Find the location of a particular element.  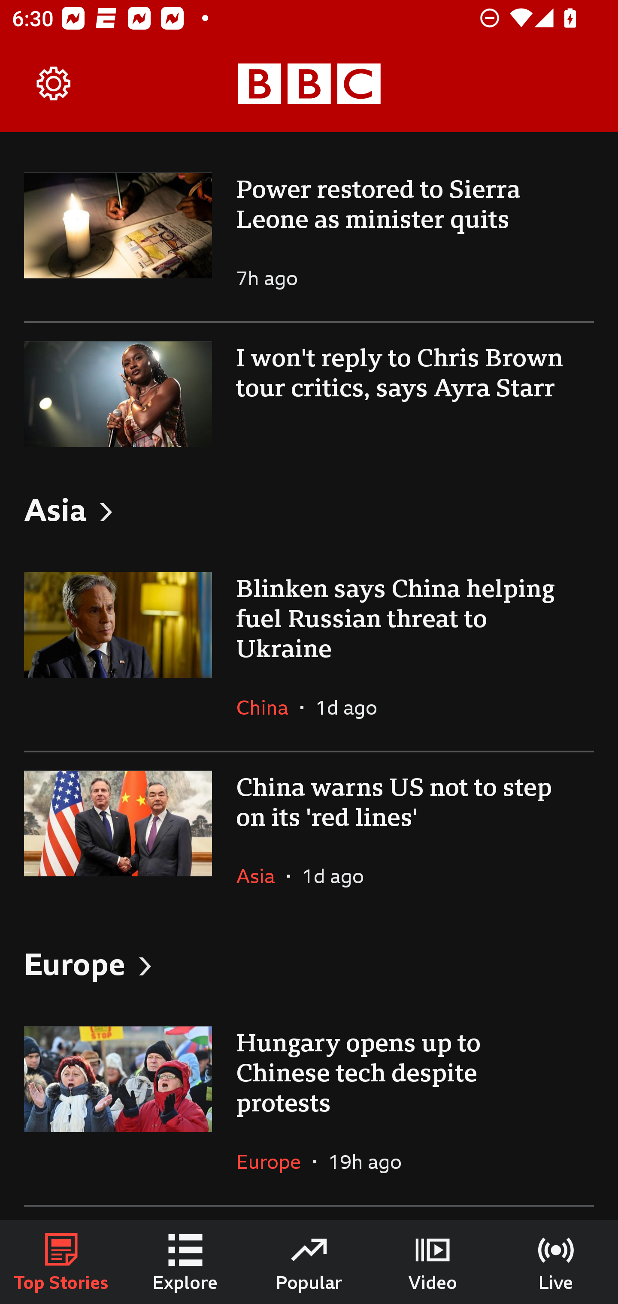

Settings is located at coordinates (54, 84).